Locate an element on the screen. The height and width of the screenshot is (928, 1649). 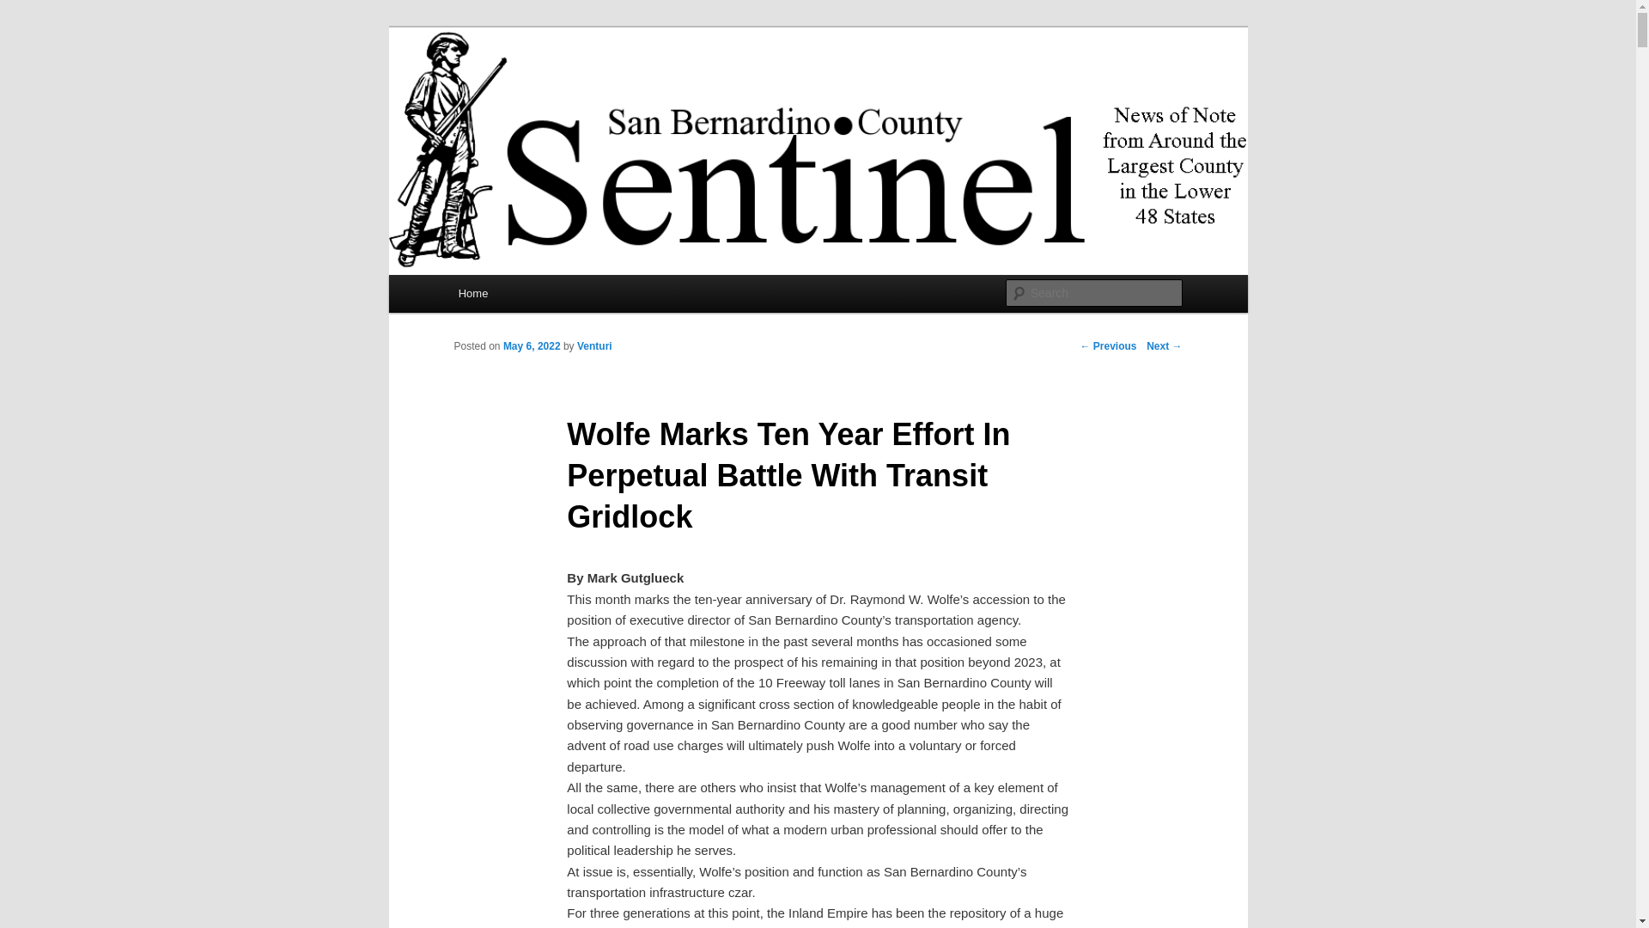
Search is located at coordinates (27, 9).